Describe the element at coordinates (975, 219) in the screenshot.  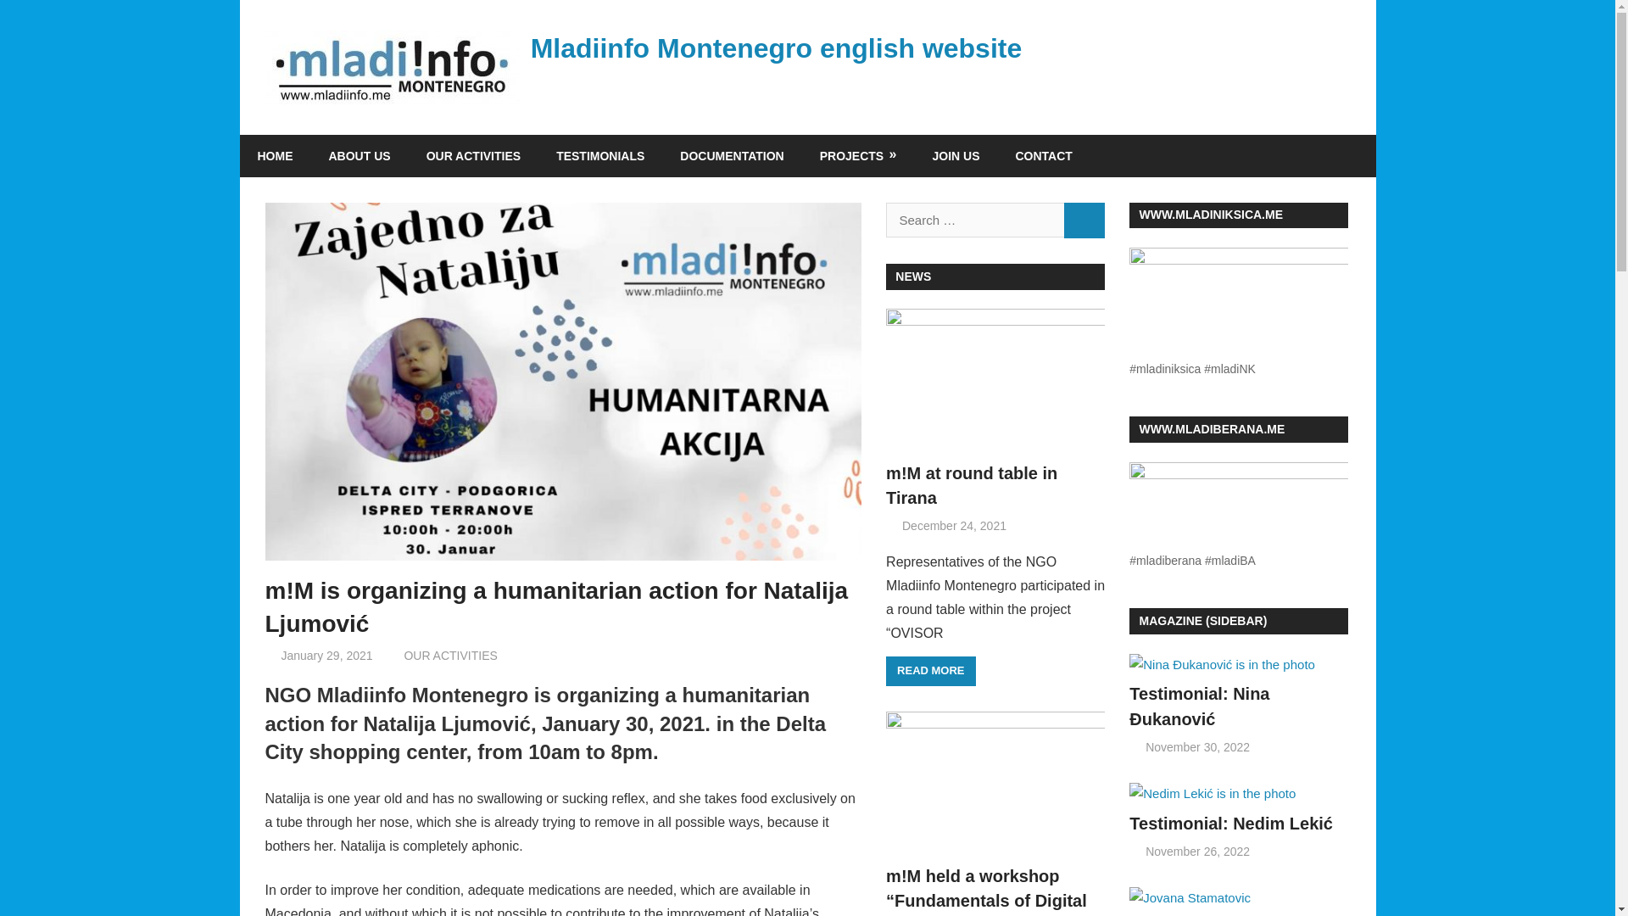
I see `Search for:` at that location.